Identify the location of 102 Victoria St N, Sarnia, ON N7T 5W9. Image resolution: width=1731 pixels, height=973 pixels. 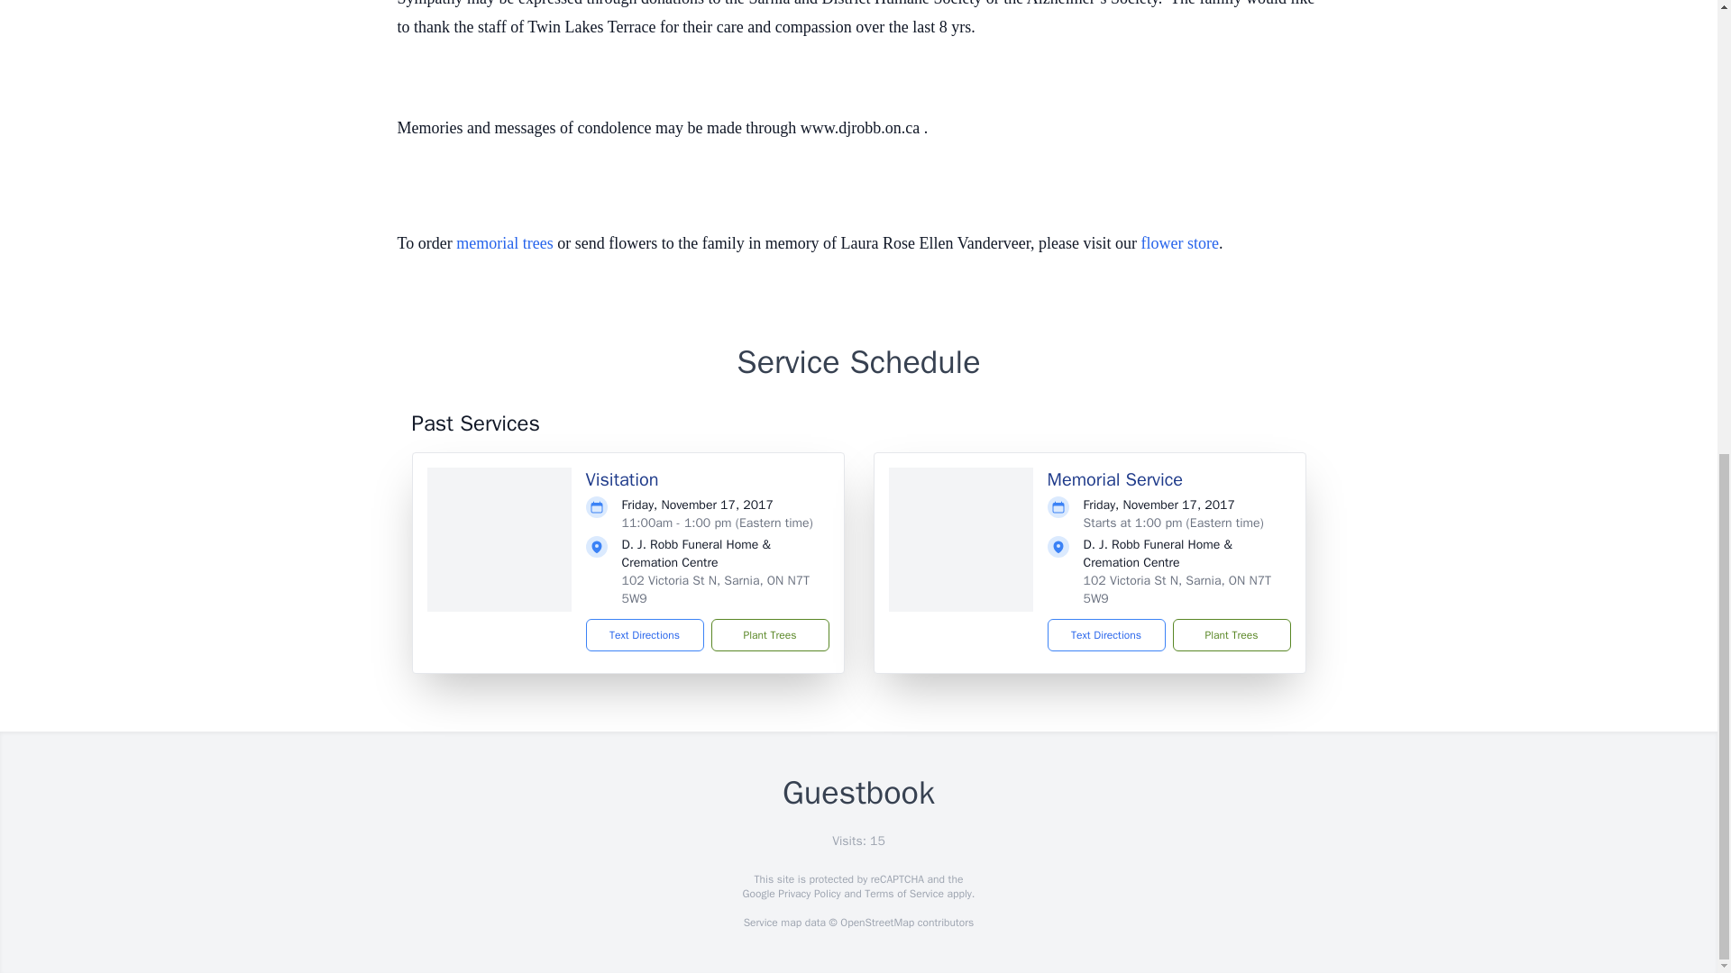
(716, 589).